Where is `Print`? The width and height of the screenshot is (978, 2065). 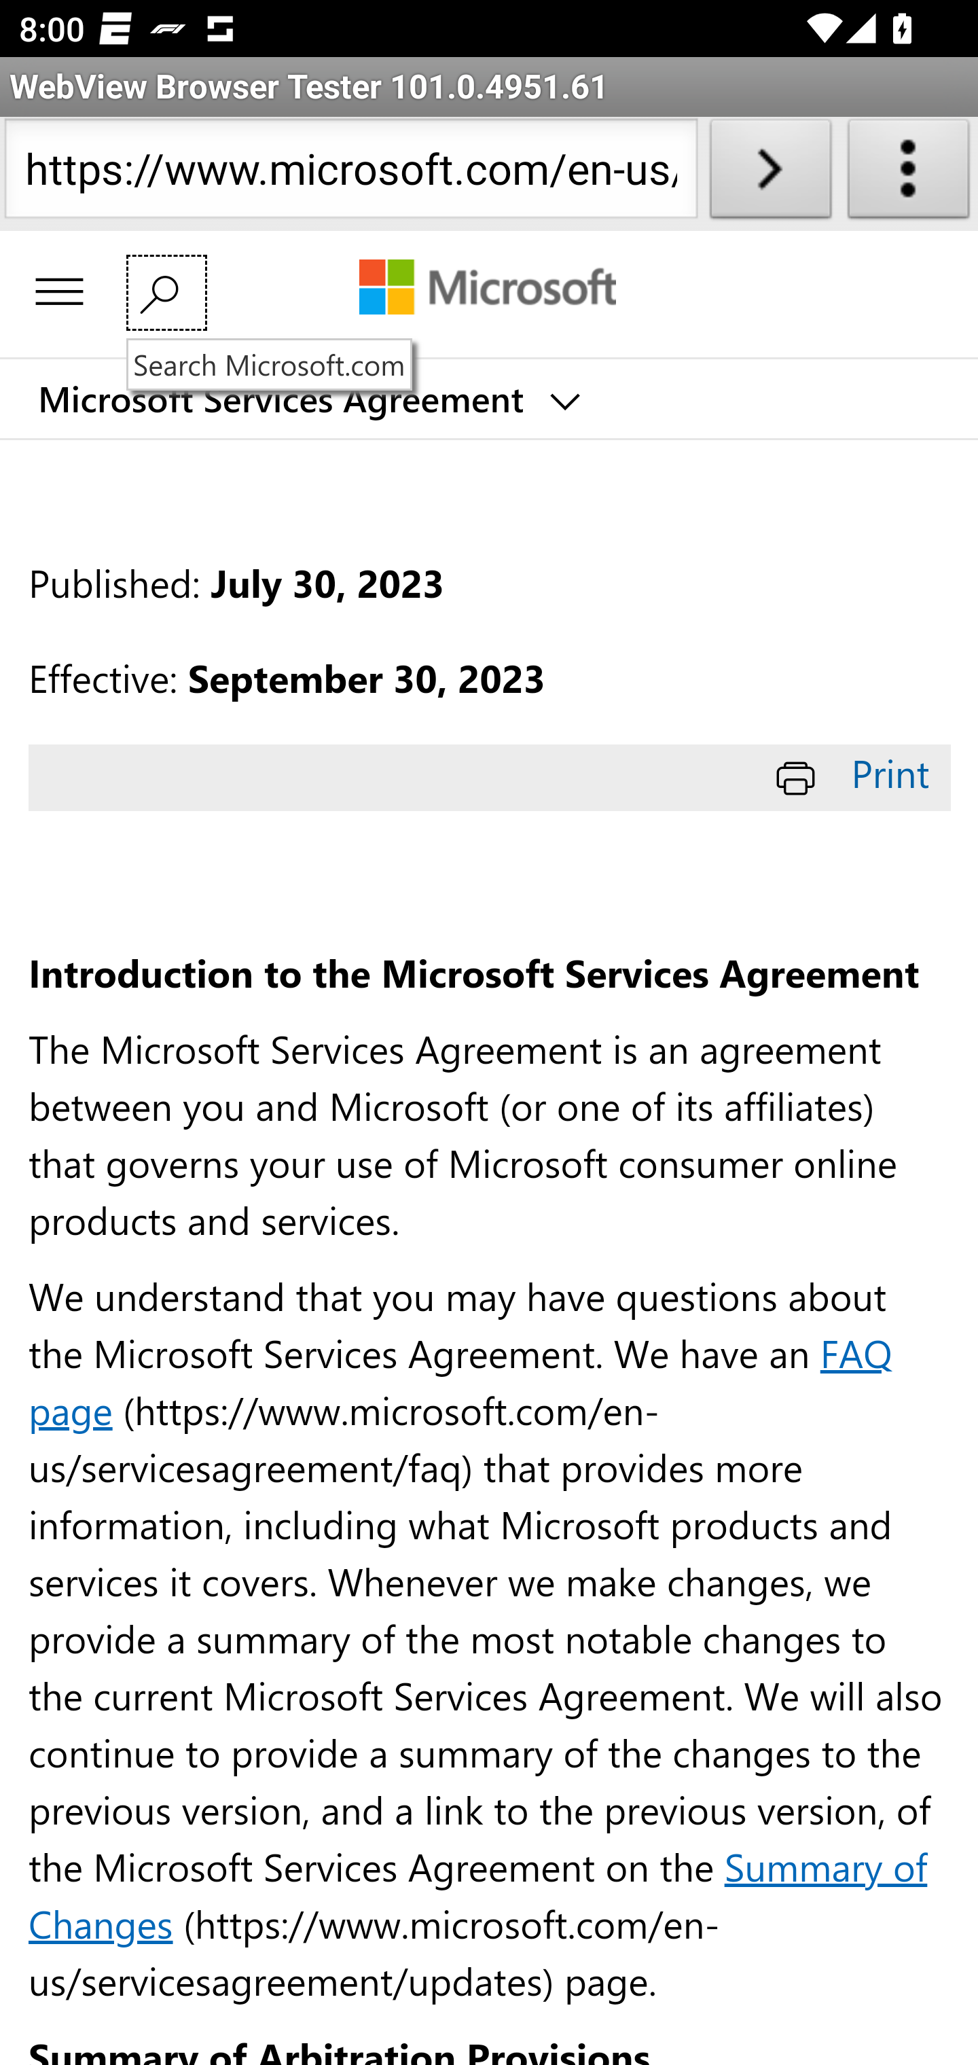
Print is located at coordinates (857, 773).